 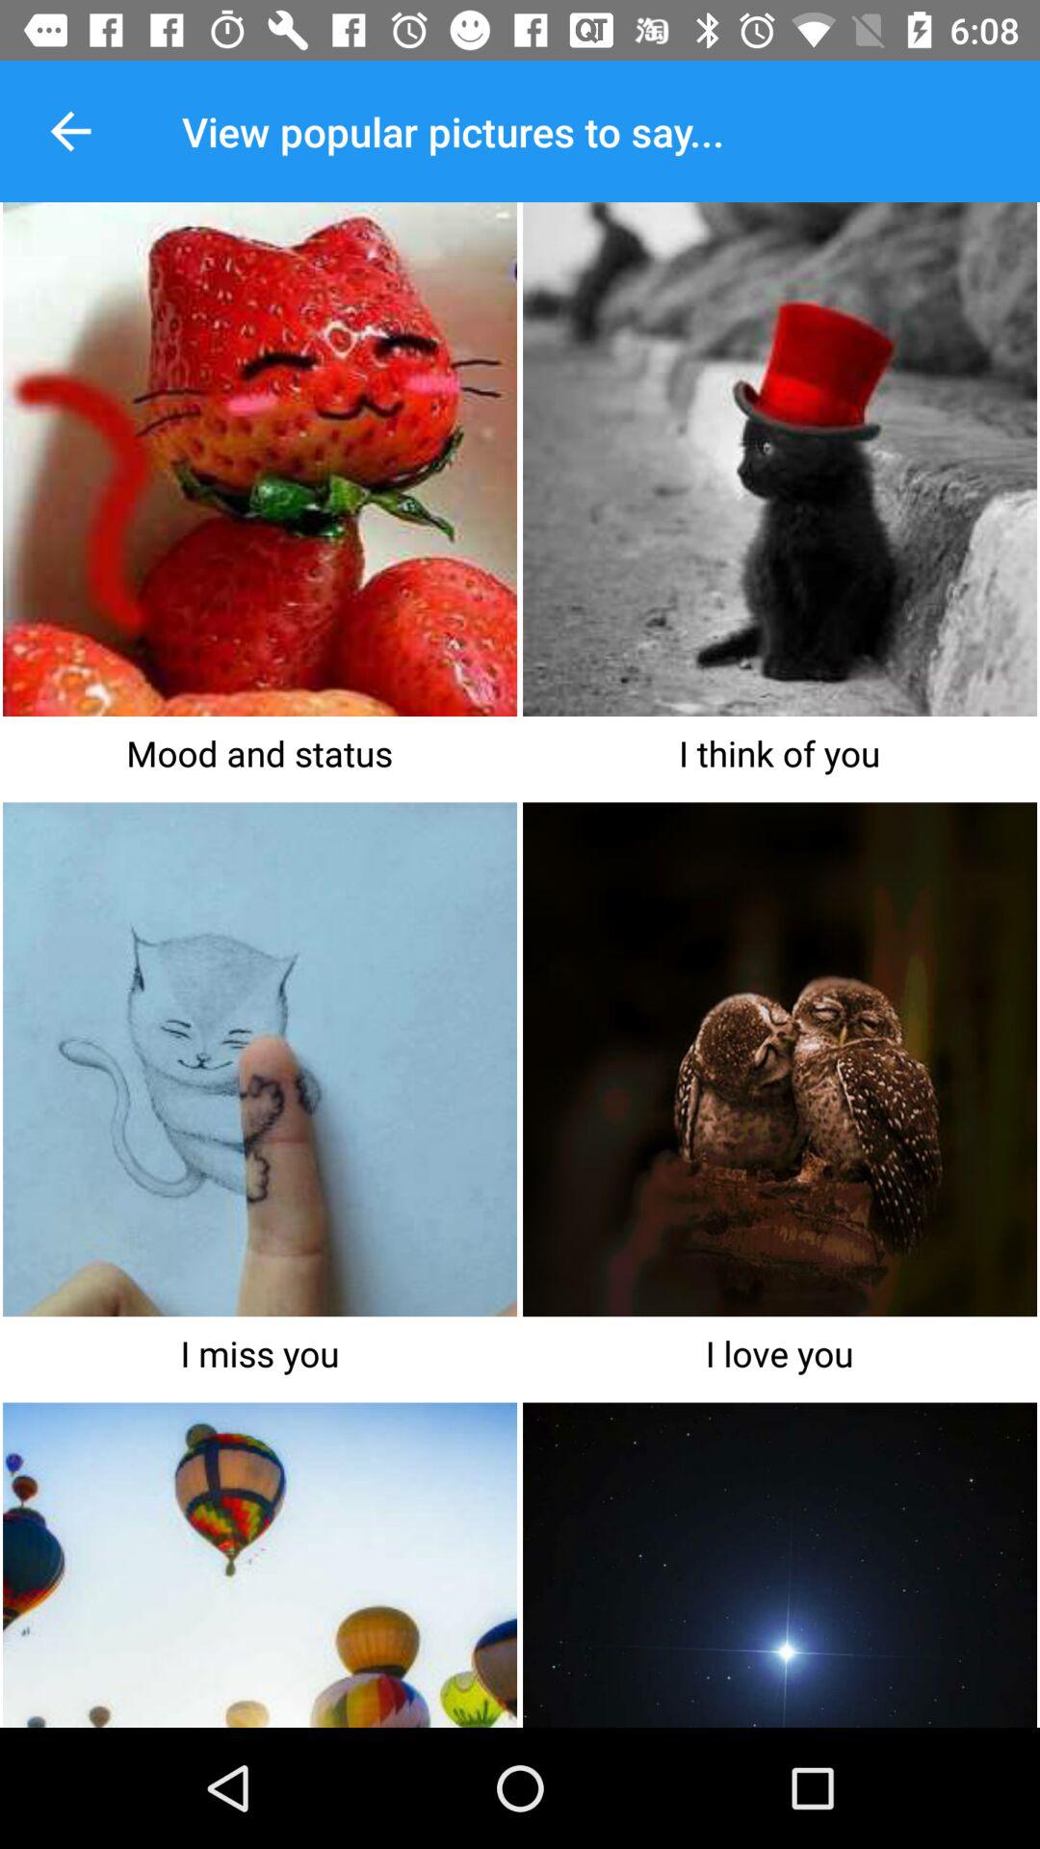 What do you see at coordinates (70, 131) in the screenshot?
I see `tap item to the left of view popular pictures item` at bounding box center [70, 131].